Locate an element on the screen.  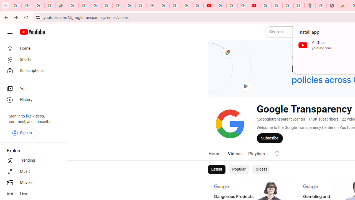
Sign in - Google Accounts is located at coordinates (186, 6).